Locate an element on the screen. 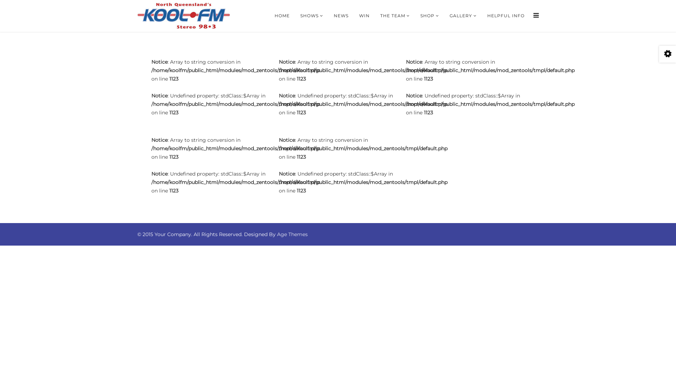 The image size is (676, 380). Age Themes is located at coordinates (292, 234).